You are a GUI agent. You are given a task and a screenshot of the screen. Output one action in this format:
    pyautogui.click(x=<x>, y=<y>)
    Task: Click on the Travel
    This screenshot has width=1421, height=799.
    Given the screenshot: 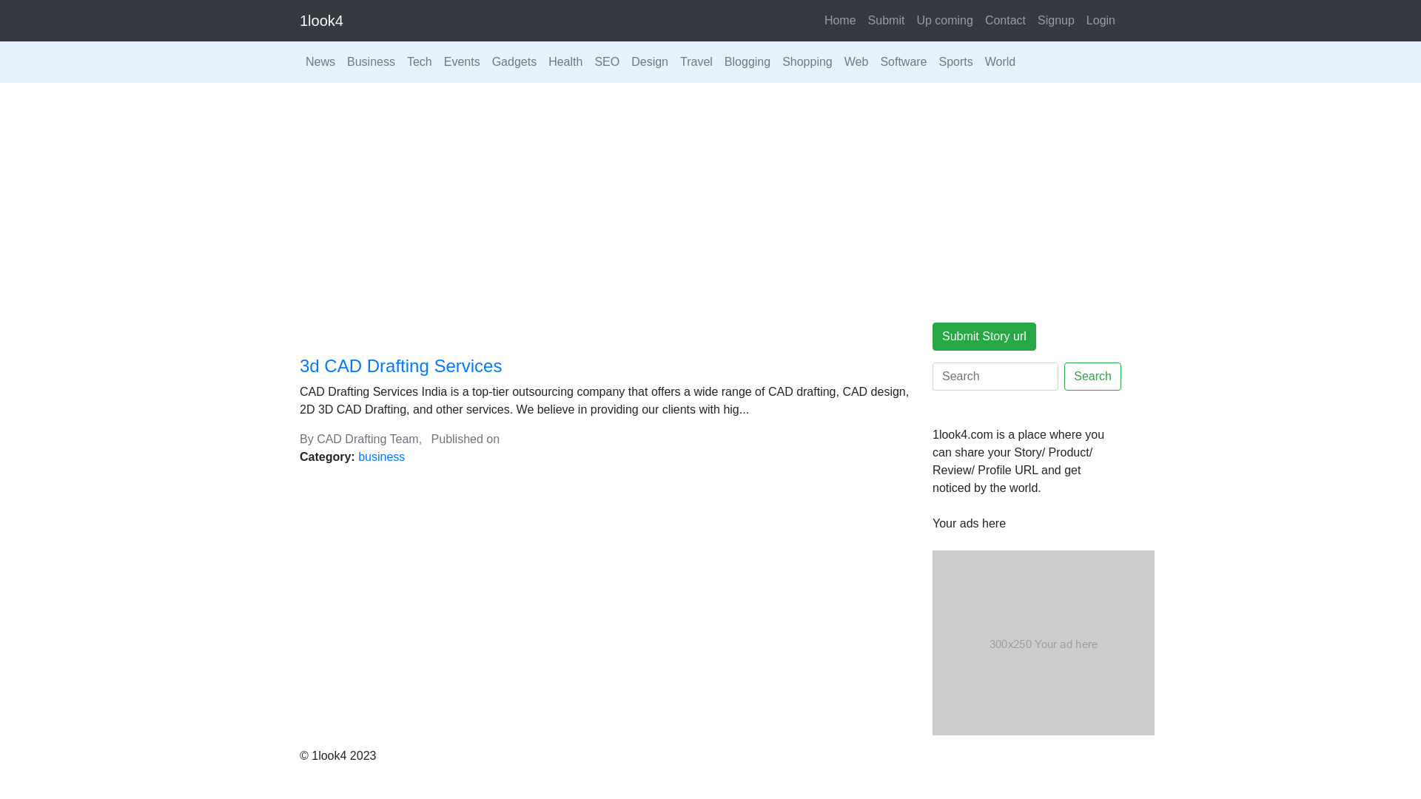 What is the action you would take?
    pyautogui.click(x=696, y=62)
    